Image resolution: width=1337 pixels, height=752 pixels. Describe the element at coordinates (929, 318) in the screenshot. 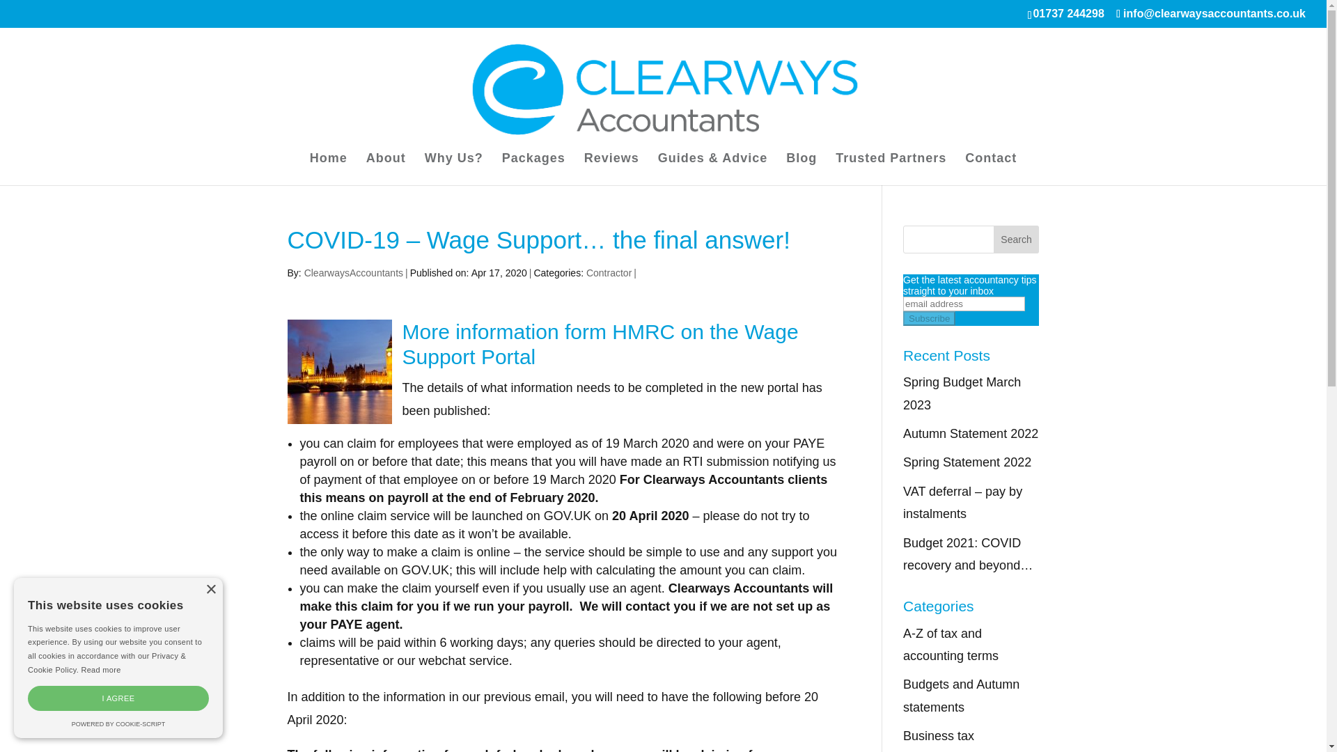

I see `Subscribe` at that location.